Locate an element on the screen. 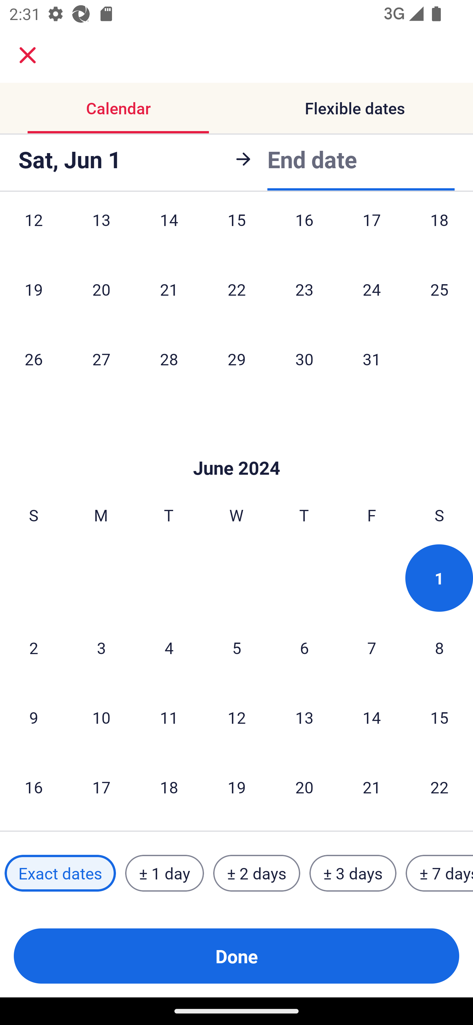 Image resolution: width=473 pixels, height=1025 pixels. End date is located at coordinates (312, 159).